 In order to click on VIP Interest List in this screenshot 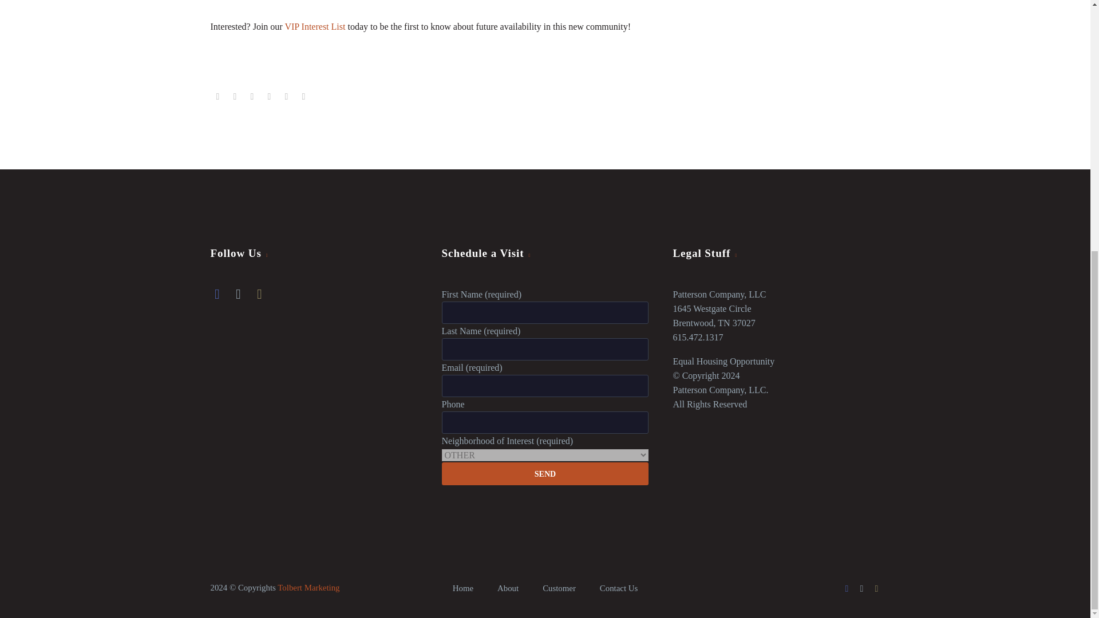, I will do `click(315, 26)`.